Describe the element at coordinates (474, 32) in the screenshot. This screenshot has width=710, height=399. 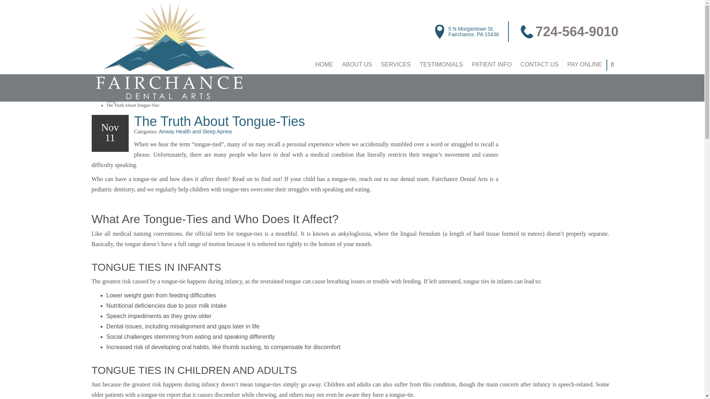
I see `HOME` at that location.